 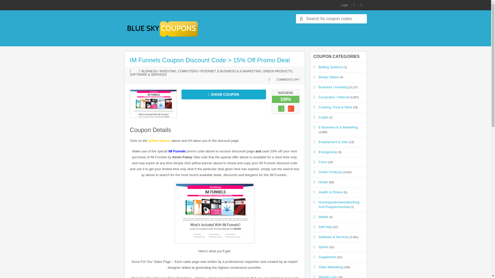 I want to click on GREEN PRODUCTS, so click(x=277, y=72).